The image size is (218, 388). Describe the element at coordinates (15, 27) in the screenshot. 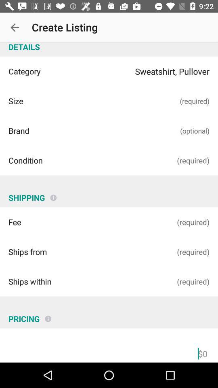

I see `open icon next to create listing icon` at that location.